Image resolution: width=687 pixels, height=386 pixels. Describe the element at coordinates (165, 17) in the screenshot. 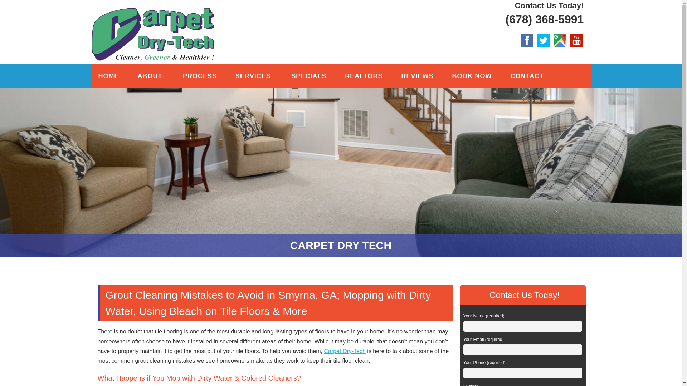

I see `Carpet Dry Tech` at that location.